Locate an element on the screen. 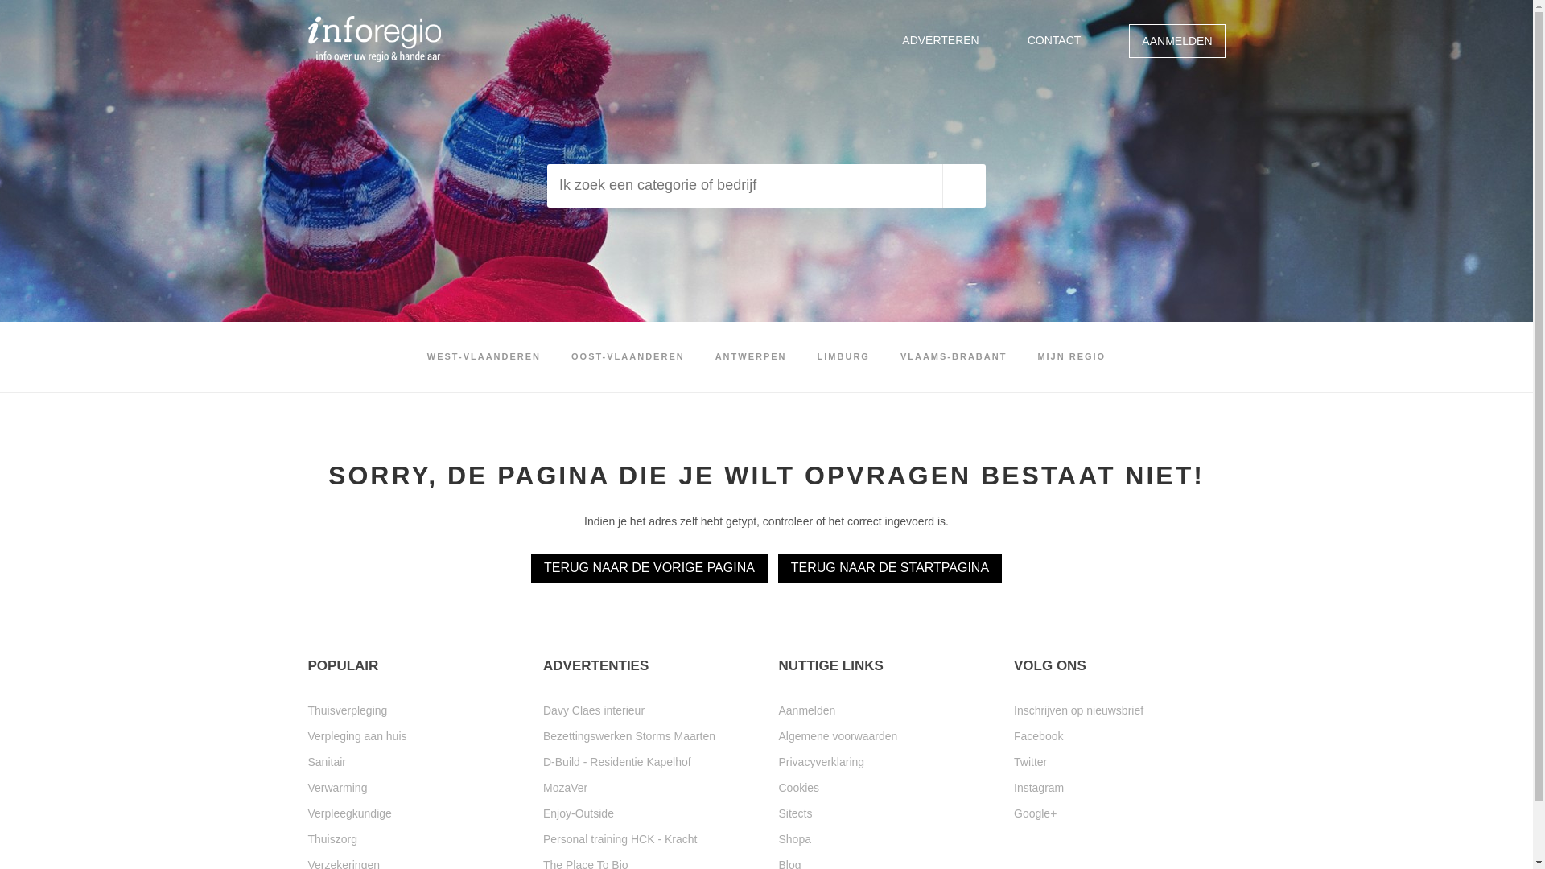 The height and width of the screenshot is (869, 1545). Twitter is located at coordinates (1120, 762).